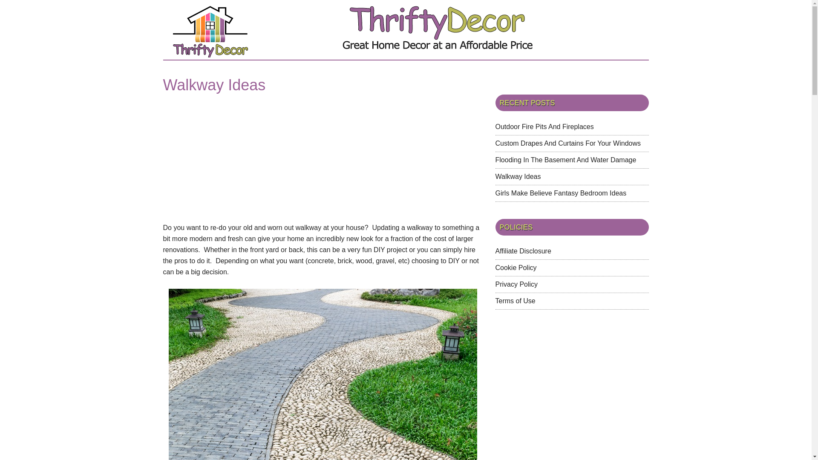  What do you see at coordinates (518, 176) in the screenshot?
I see `Walkway Ideas` at bounding box center [518, 176].